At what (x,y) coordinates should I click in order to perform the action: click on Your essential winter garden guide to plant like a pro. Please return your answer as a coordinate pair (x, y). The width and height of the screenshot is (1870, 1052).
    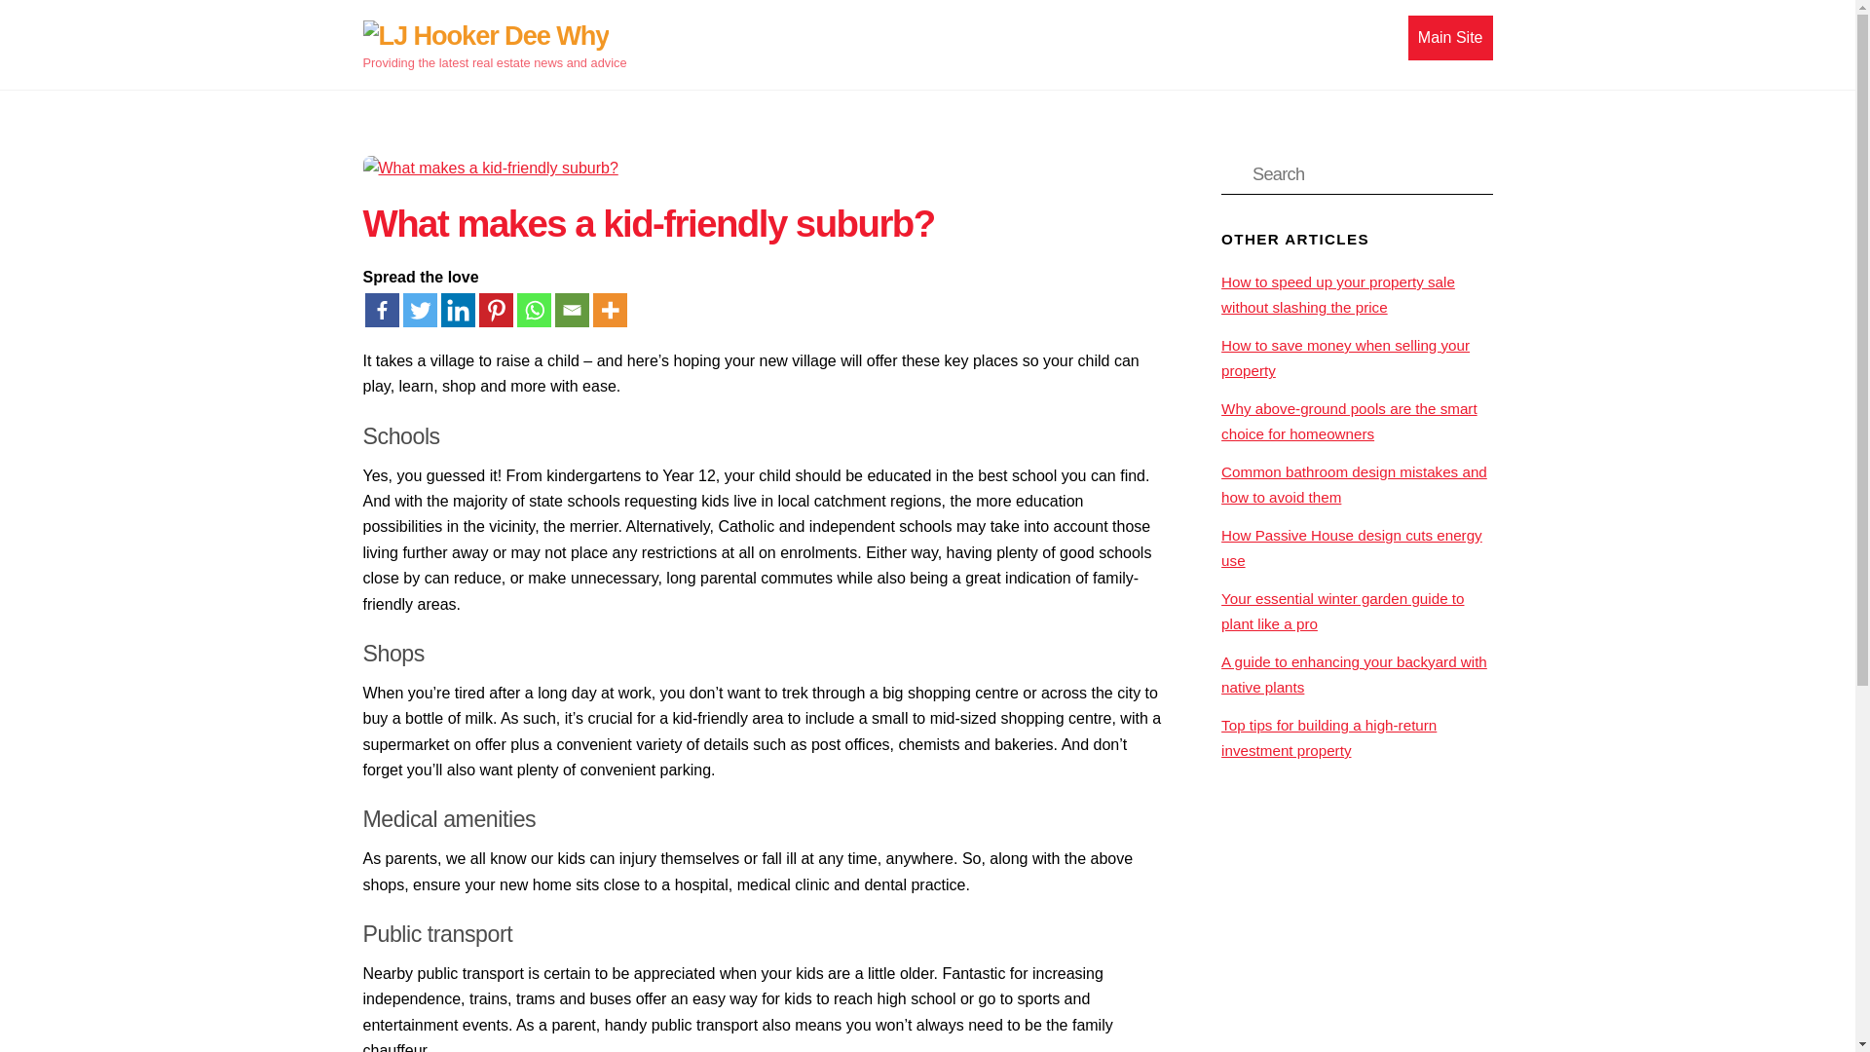
    Looking at the image, I should click on (1342, 611).